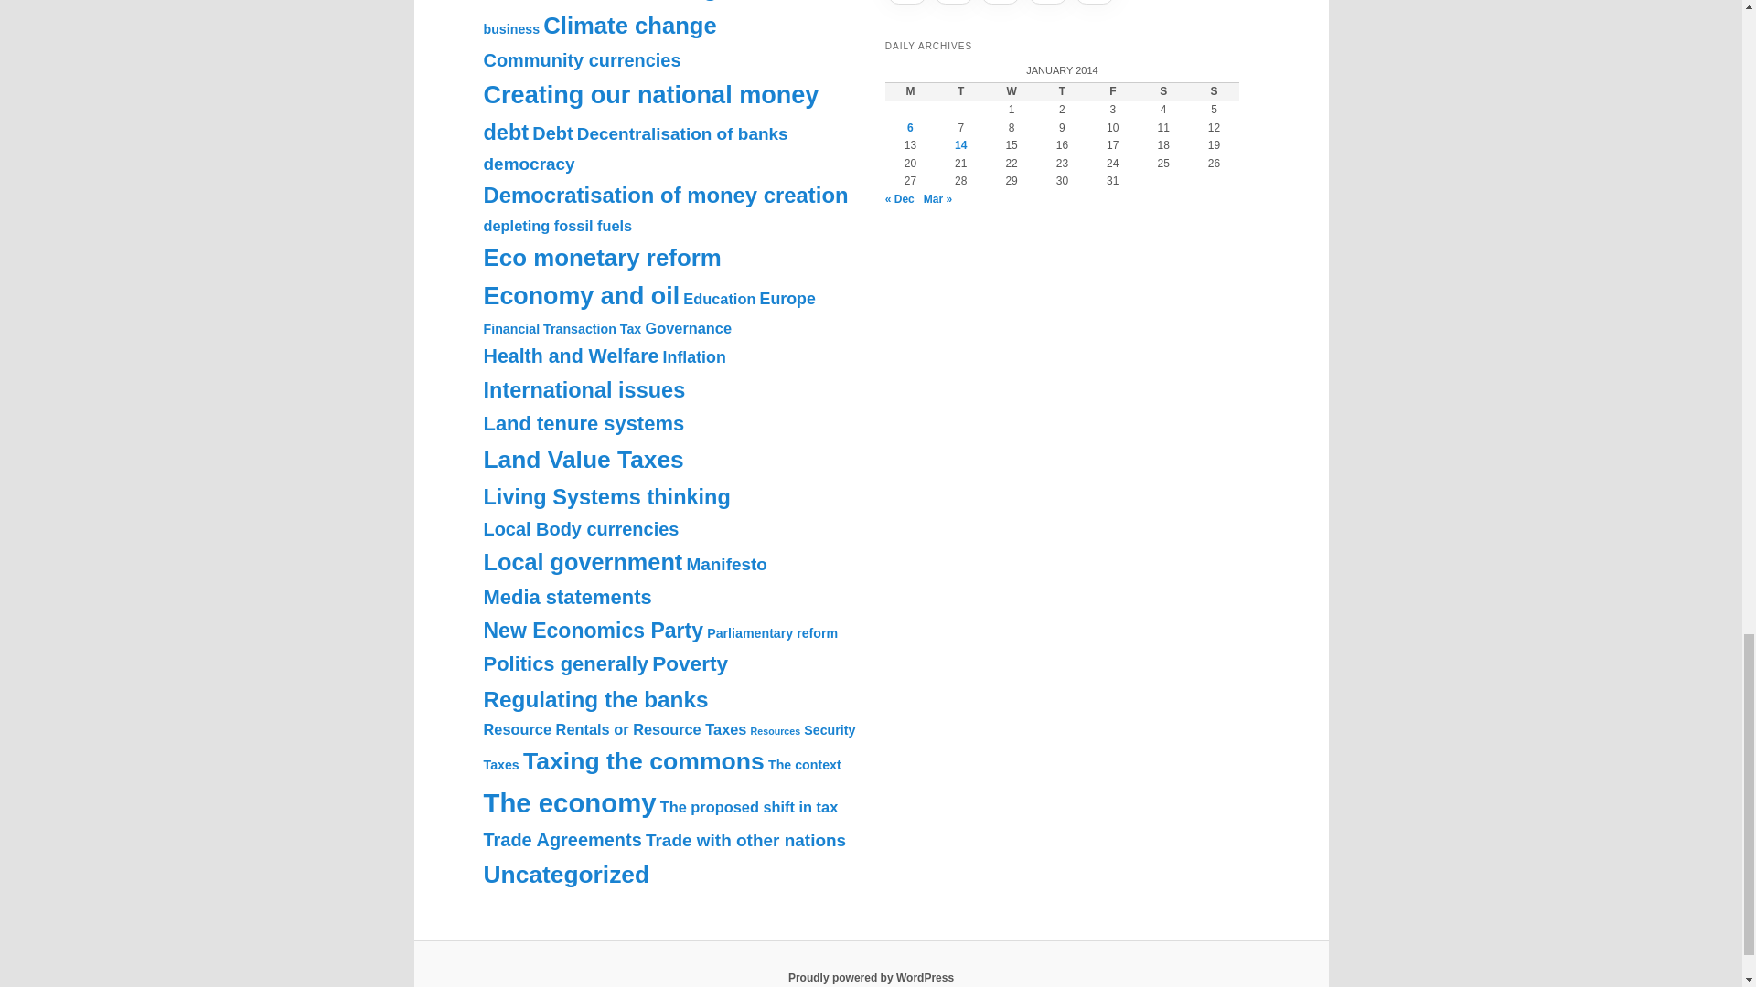  Describe the element at coordinates (1062, 91) in the screenshot. I see `Thursday` at that location.